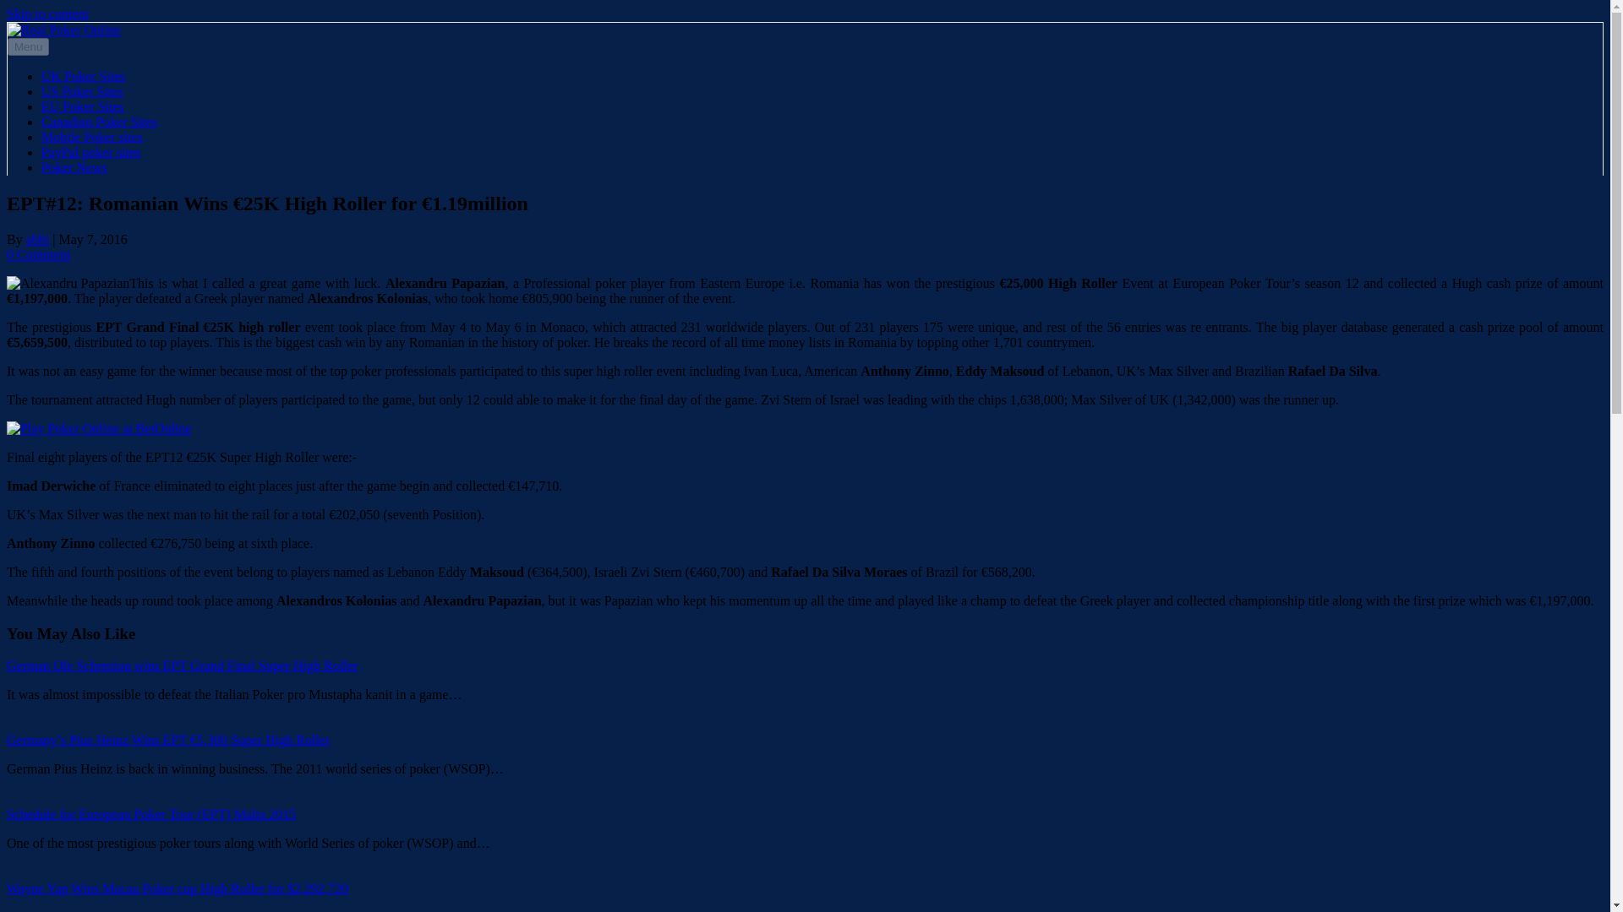 Image resolution: width=1623 pixels, height=912 pixels. Describe the element at coordinates (84, 76) in the screenshot. I see `UK Poker Sites` at that location.